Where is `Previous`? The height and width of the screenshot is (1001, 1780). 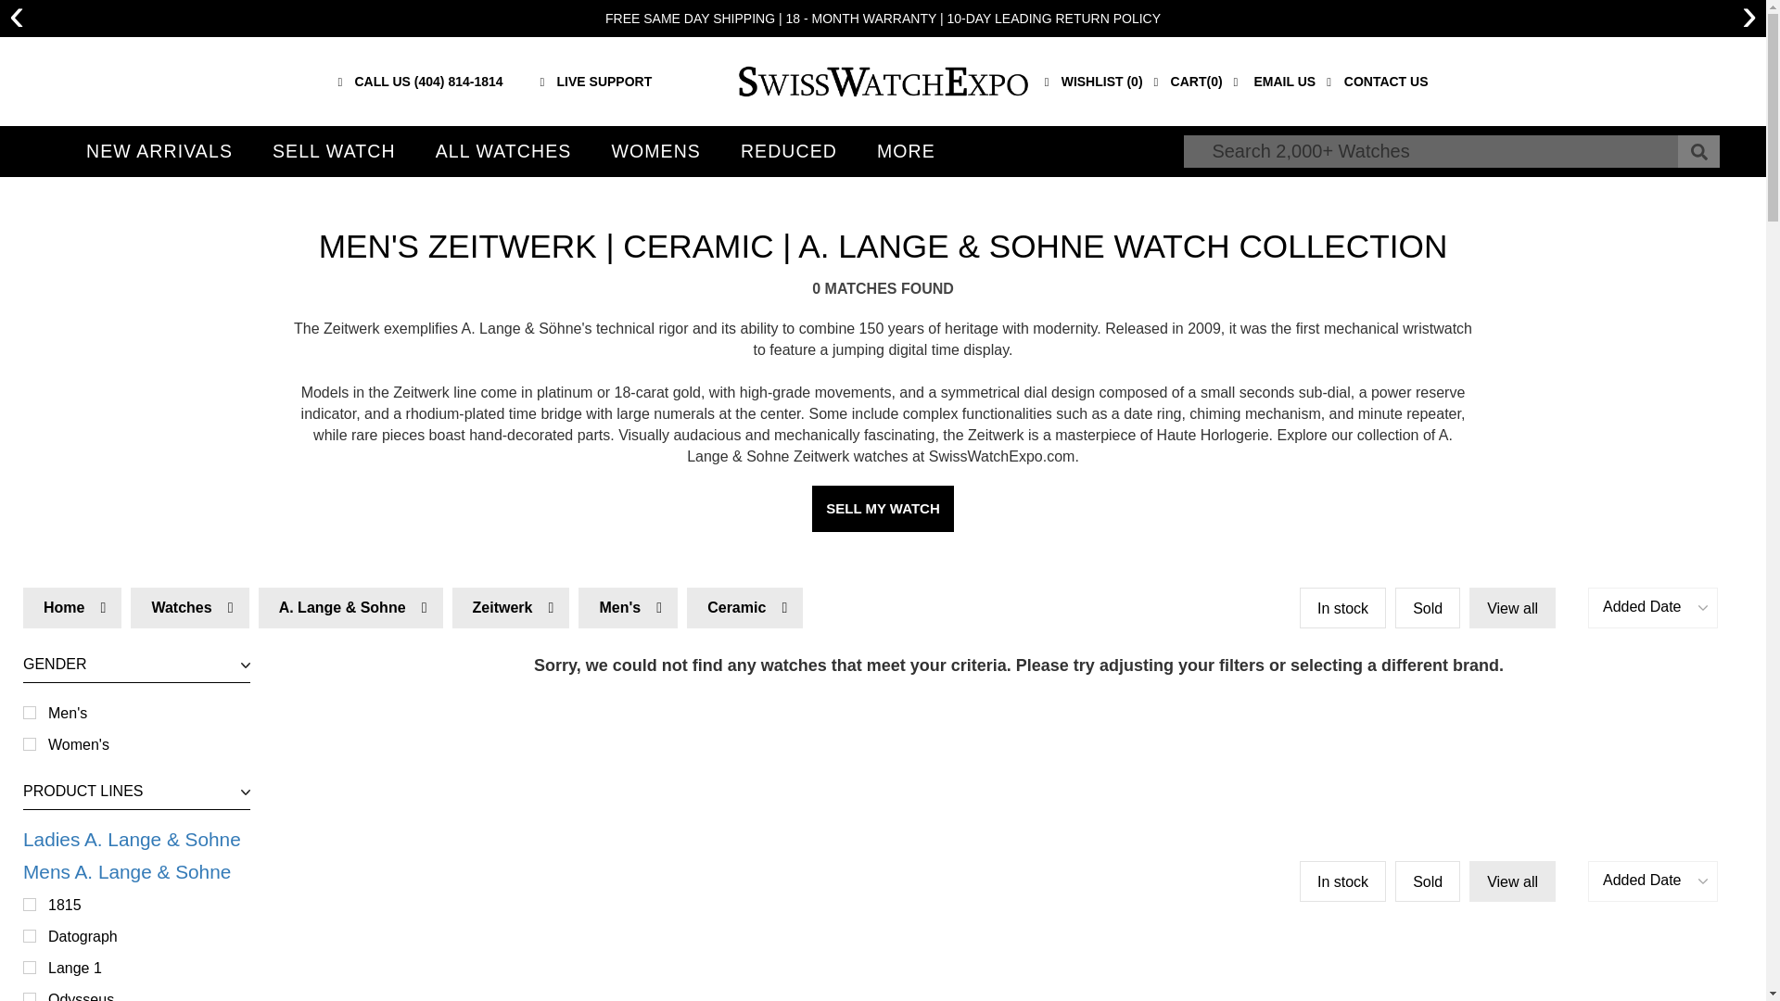 Previous is located at coordinates (17, 19).